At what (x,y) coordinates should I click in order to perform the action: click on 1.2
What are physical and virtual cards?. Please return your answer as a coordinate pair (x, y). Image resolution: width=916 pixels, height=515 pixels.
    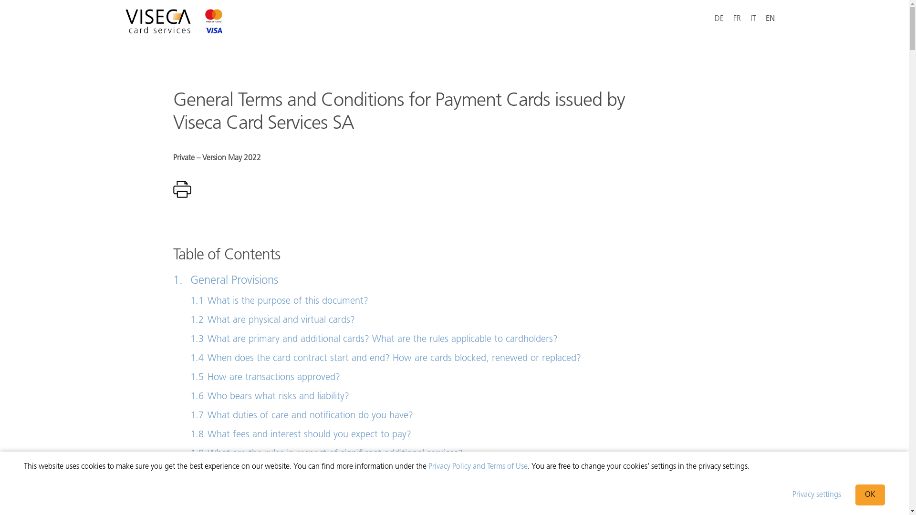
    Looking at the image, I should click on (454, 320).